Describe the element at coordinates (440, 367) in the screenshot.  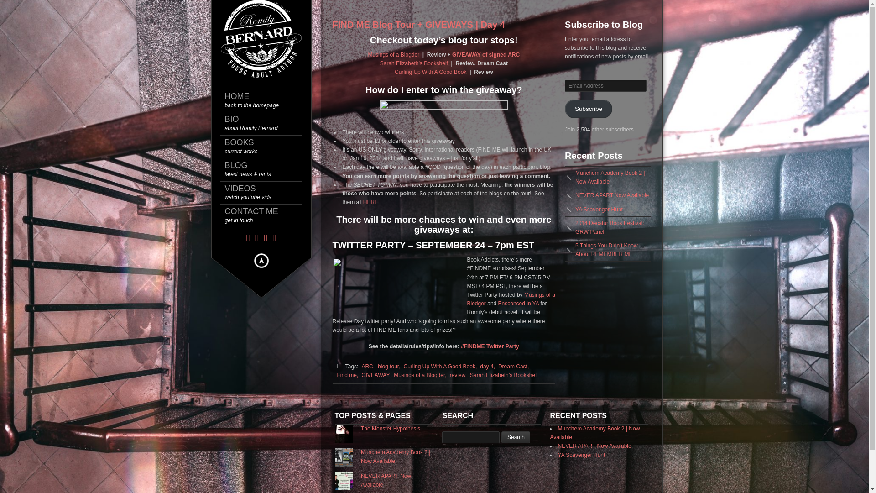
I see `Curling Up With A Good Book Tag` at that location.